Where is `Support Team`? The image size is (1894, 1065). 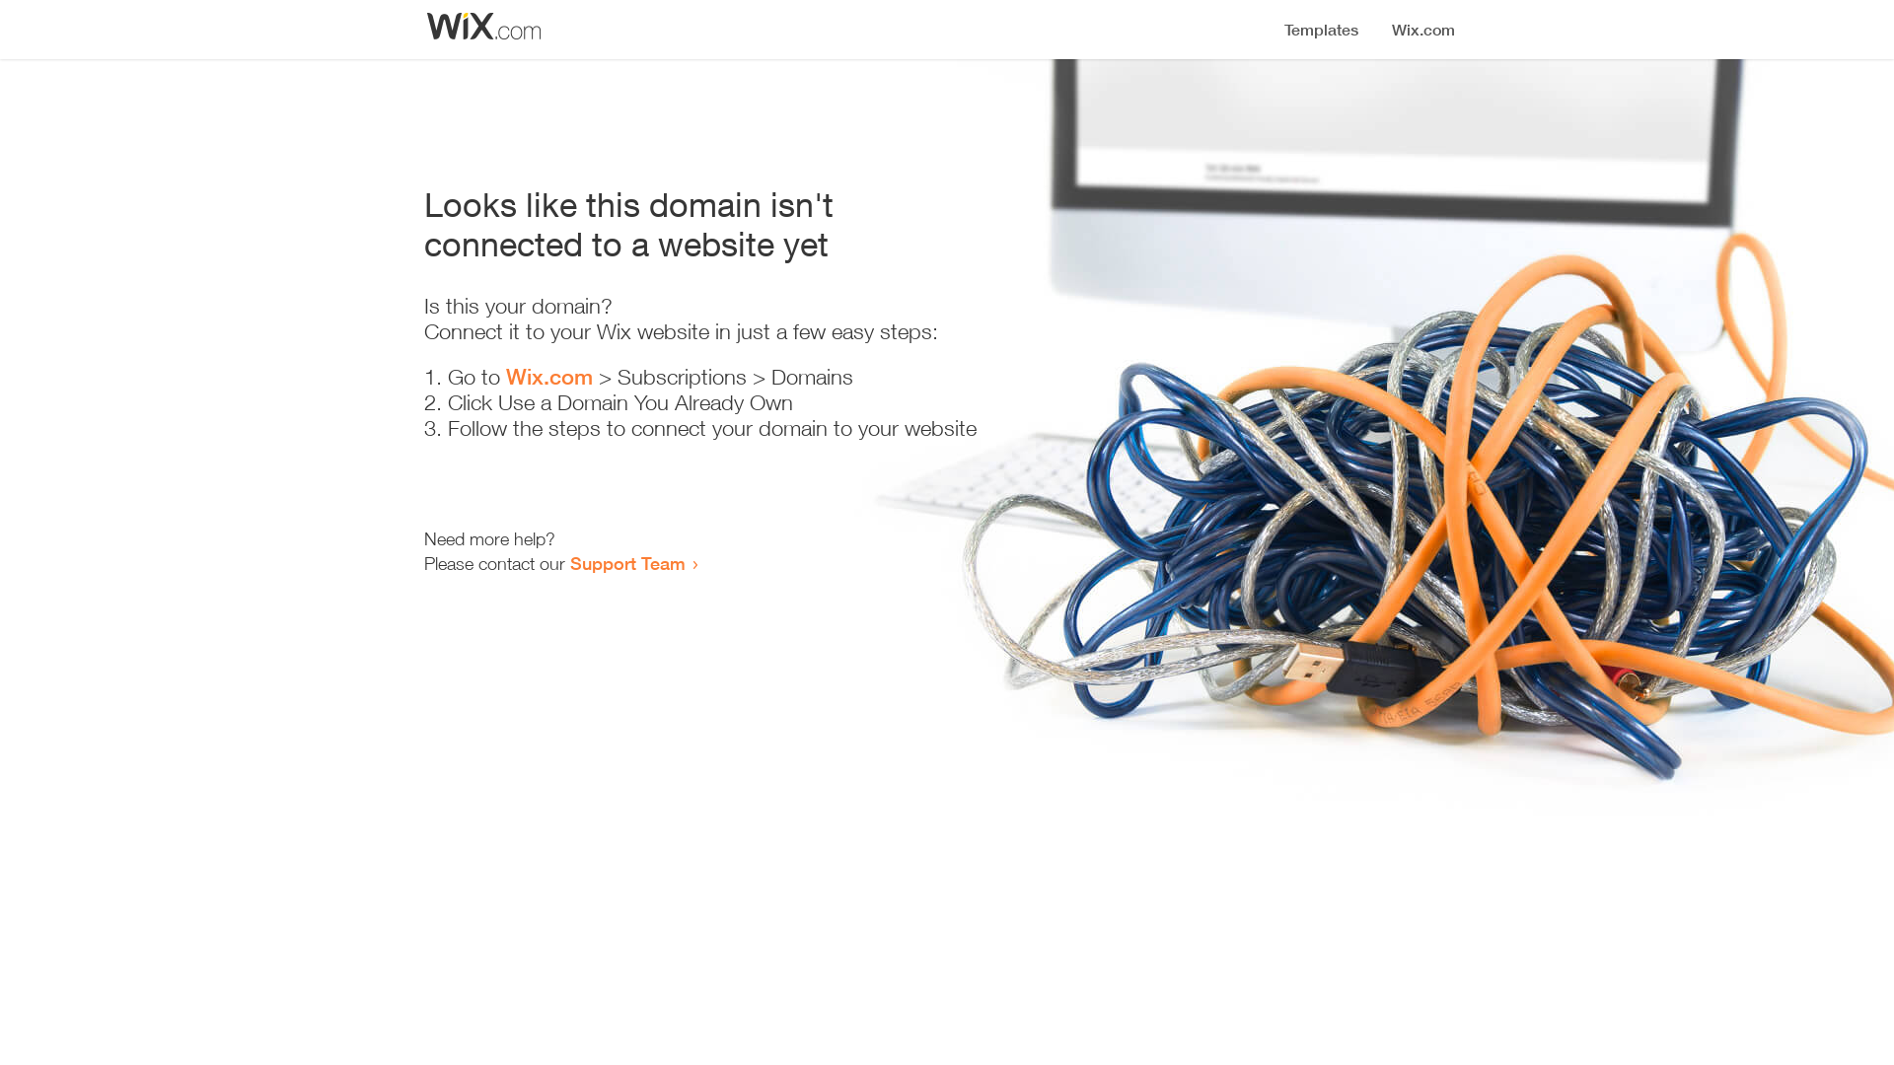
Support Team is located at coordinates (627, 563).